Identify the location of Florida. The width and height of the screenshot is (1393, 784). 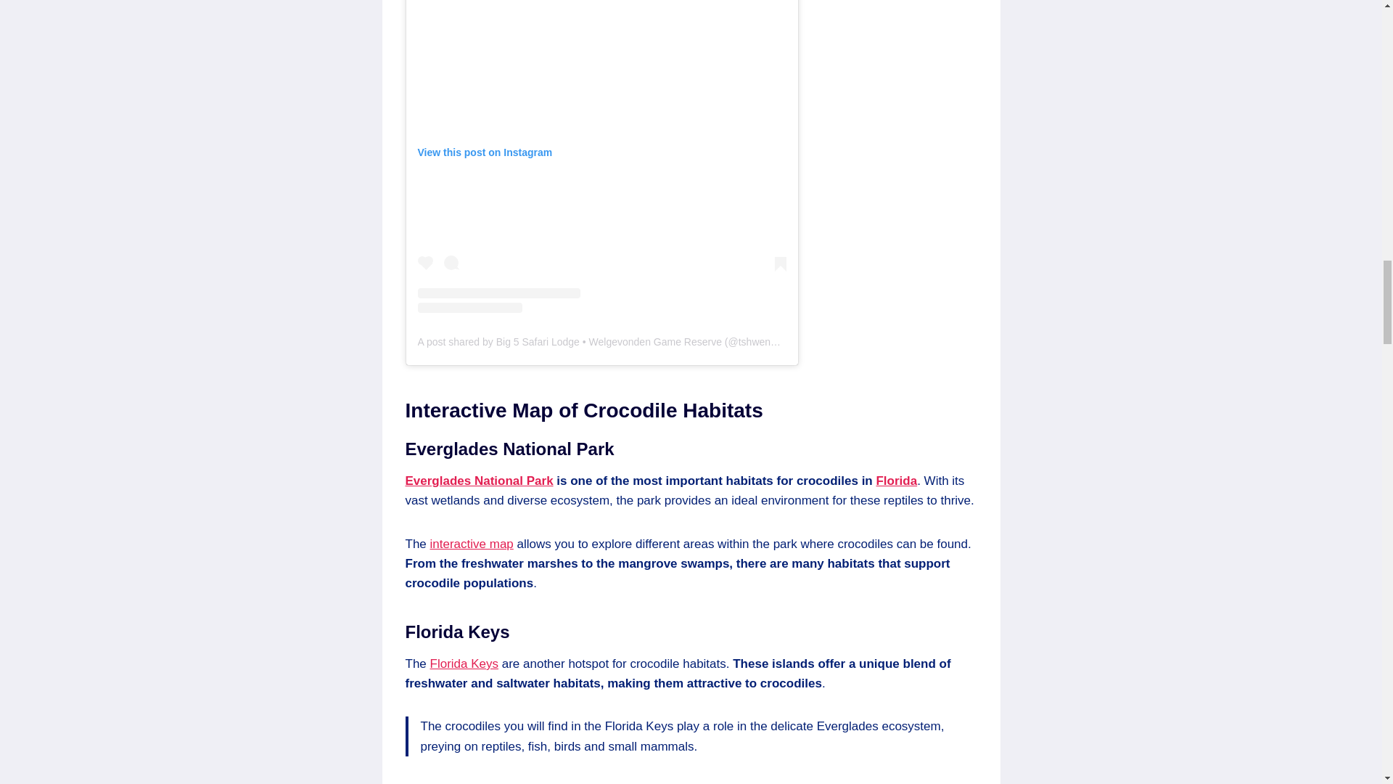
(896, 481).